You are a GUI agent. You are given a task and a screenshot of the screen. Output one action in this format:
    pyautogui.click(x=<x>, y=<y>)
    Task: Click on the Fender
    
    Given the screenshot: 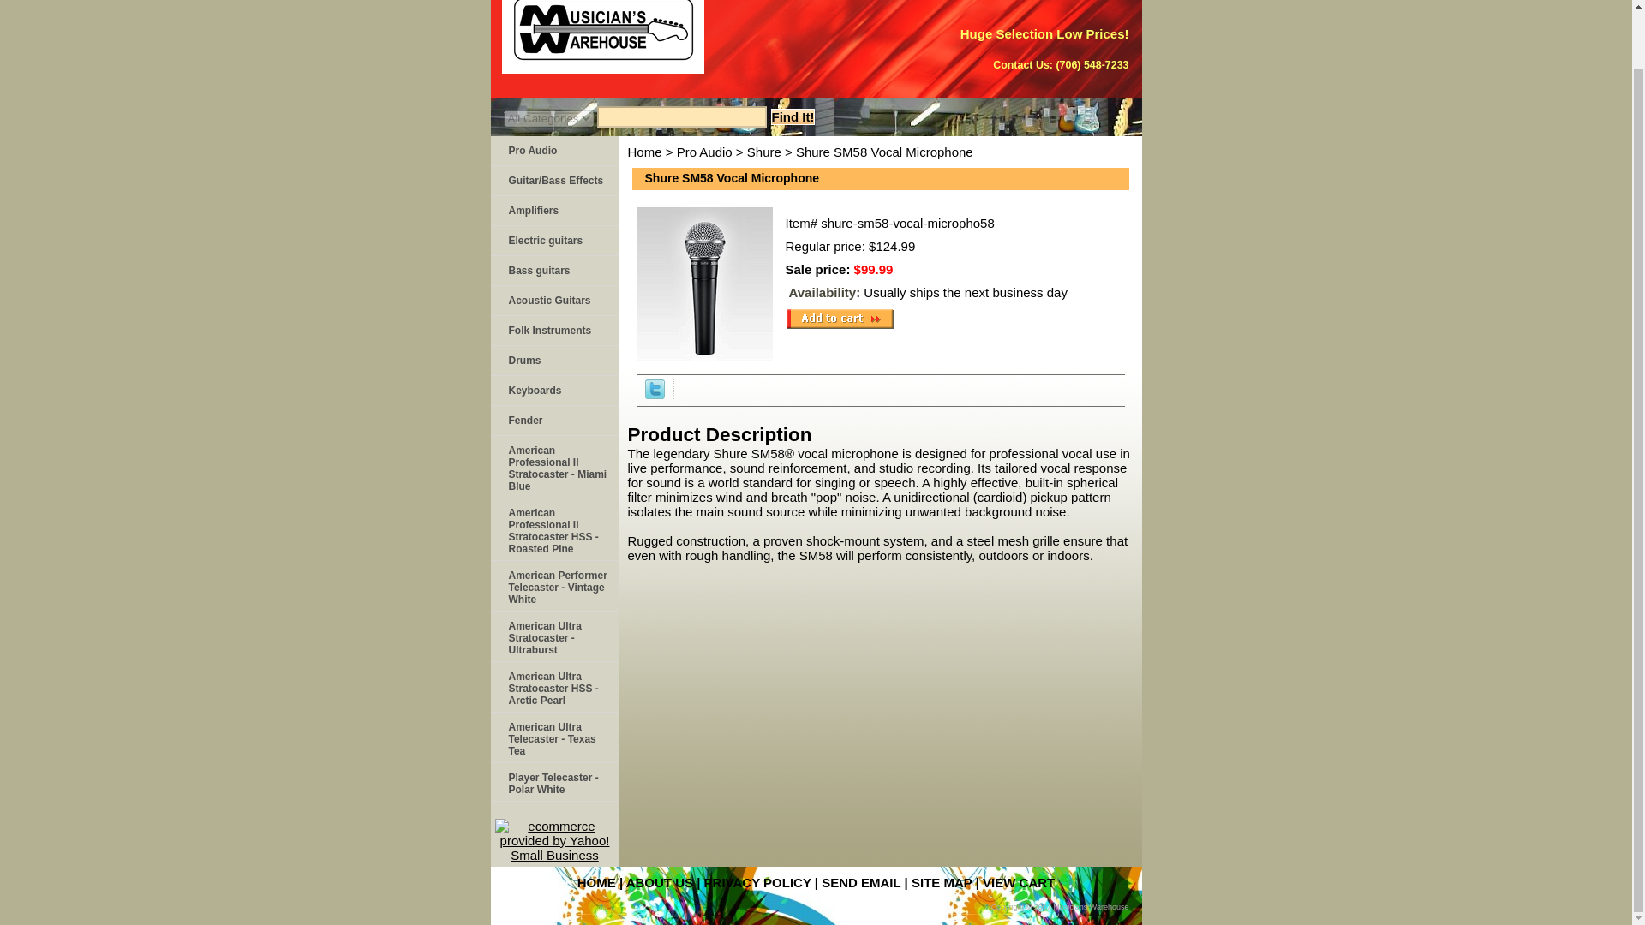 What is the action you would take?
    pyautogui.click(x=553, y=421)
    